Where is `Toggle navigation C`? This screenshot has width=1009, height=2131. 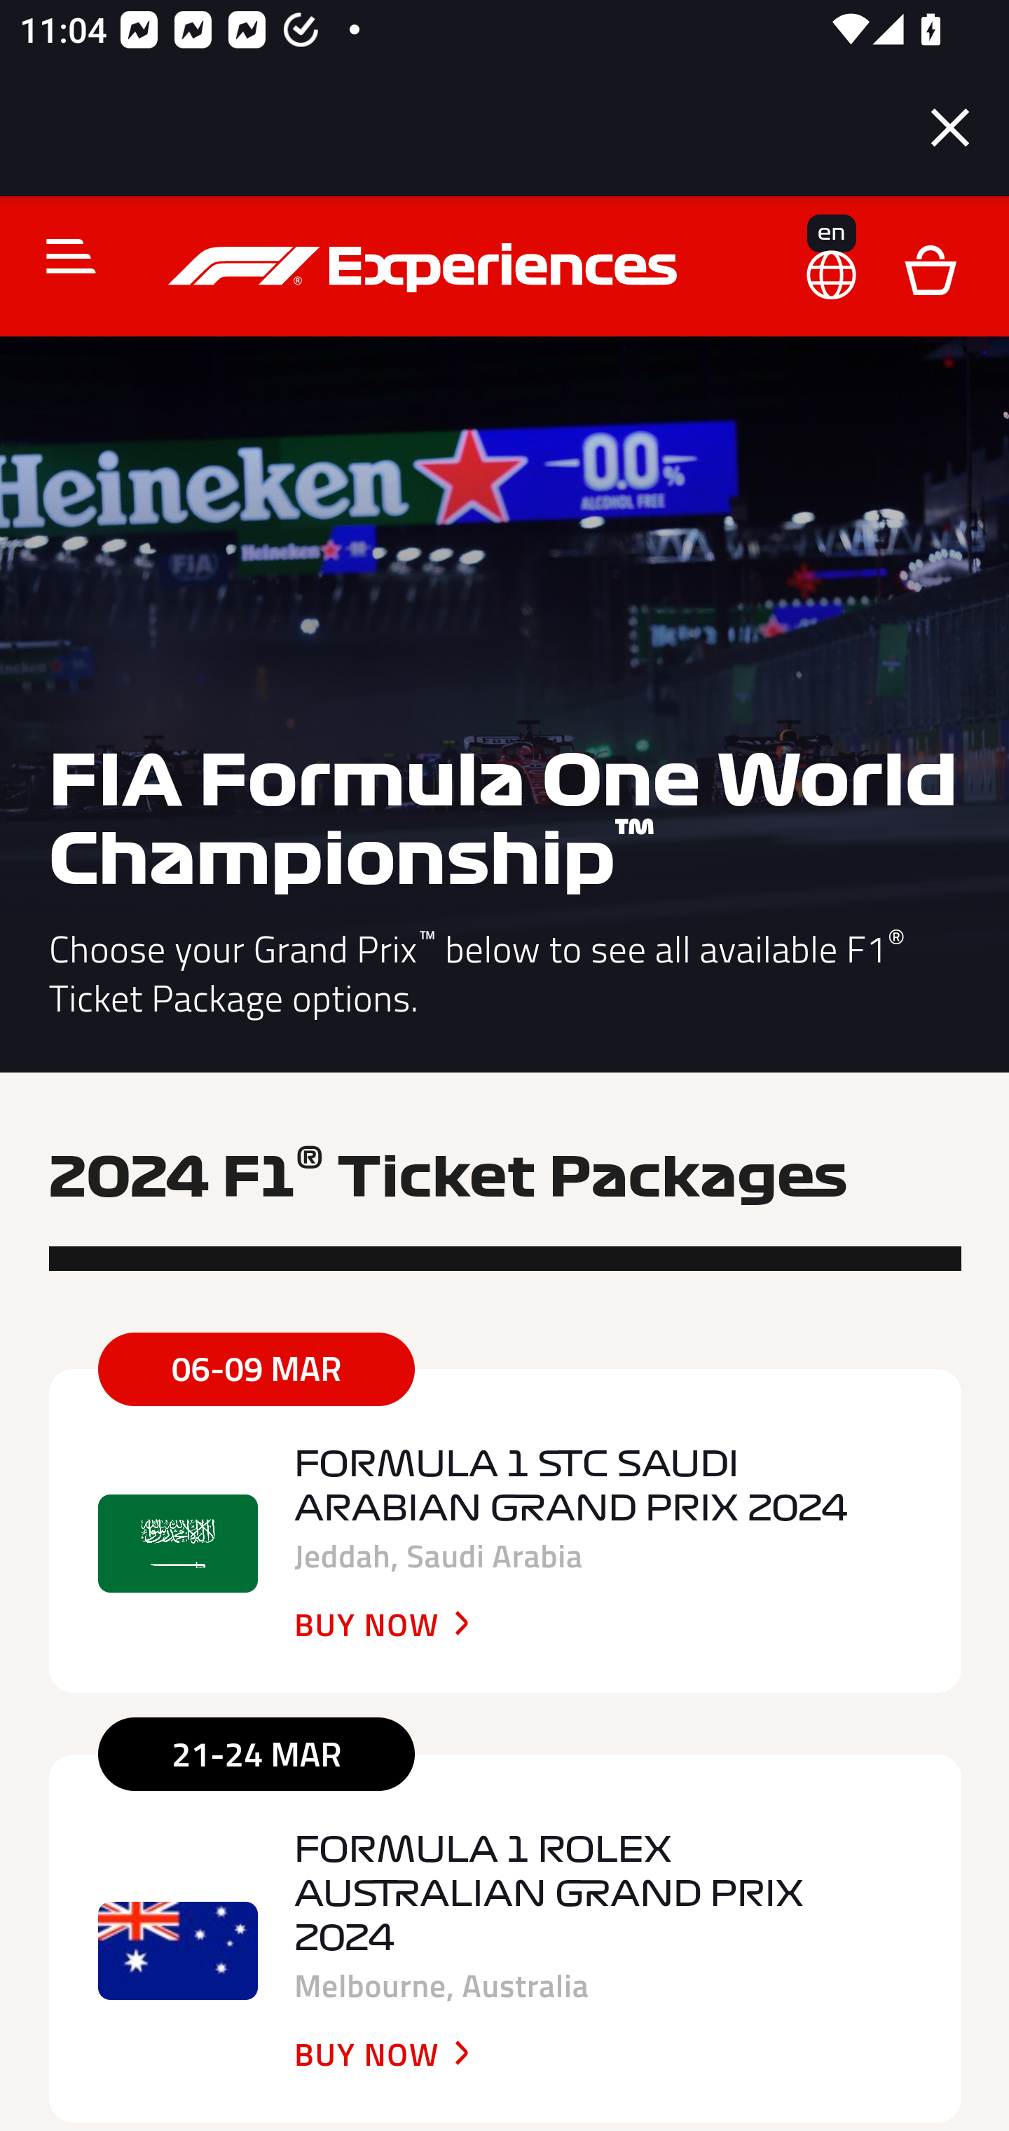
Toggle navigation C is located at coordinates (60, 255).